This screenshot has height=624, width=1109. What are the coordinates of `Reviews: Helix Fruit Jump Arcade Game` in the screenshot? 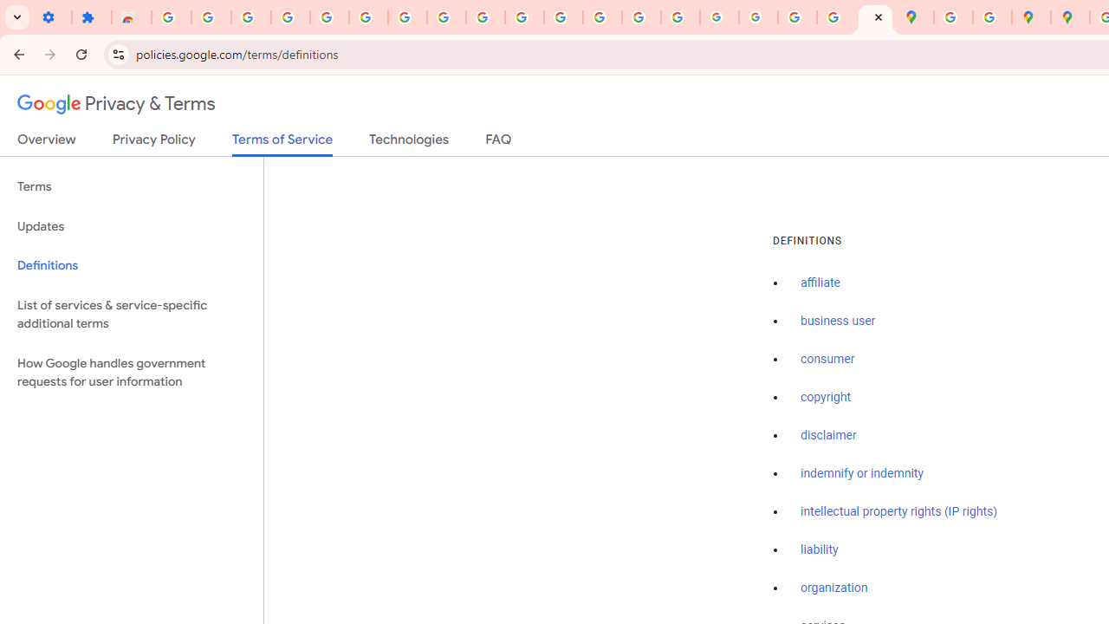 It's located at (132, 17).